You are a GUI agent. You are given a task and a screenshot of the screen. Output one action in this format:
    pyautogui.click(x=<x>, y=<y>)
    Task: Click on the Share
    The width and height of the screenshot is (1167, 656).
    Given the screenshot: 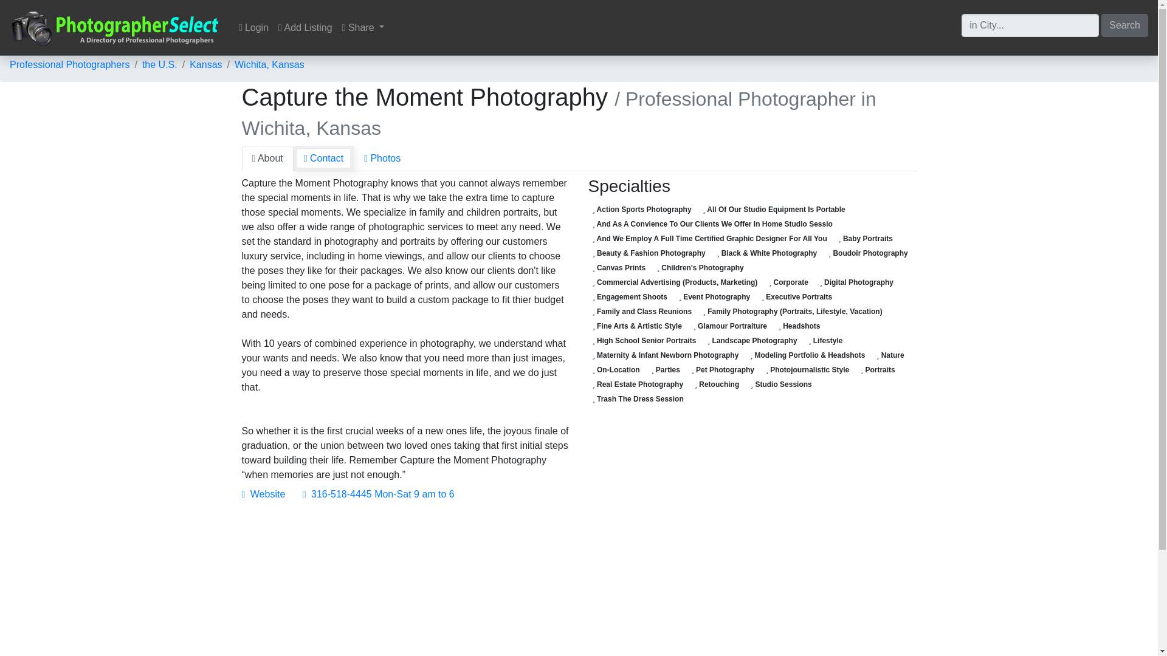 What is the action you would take?
    pyautogui.click(x=363, y=27)
    